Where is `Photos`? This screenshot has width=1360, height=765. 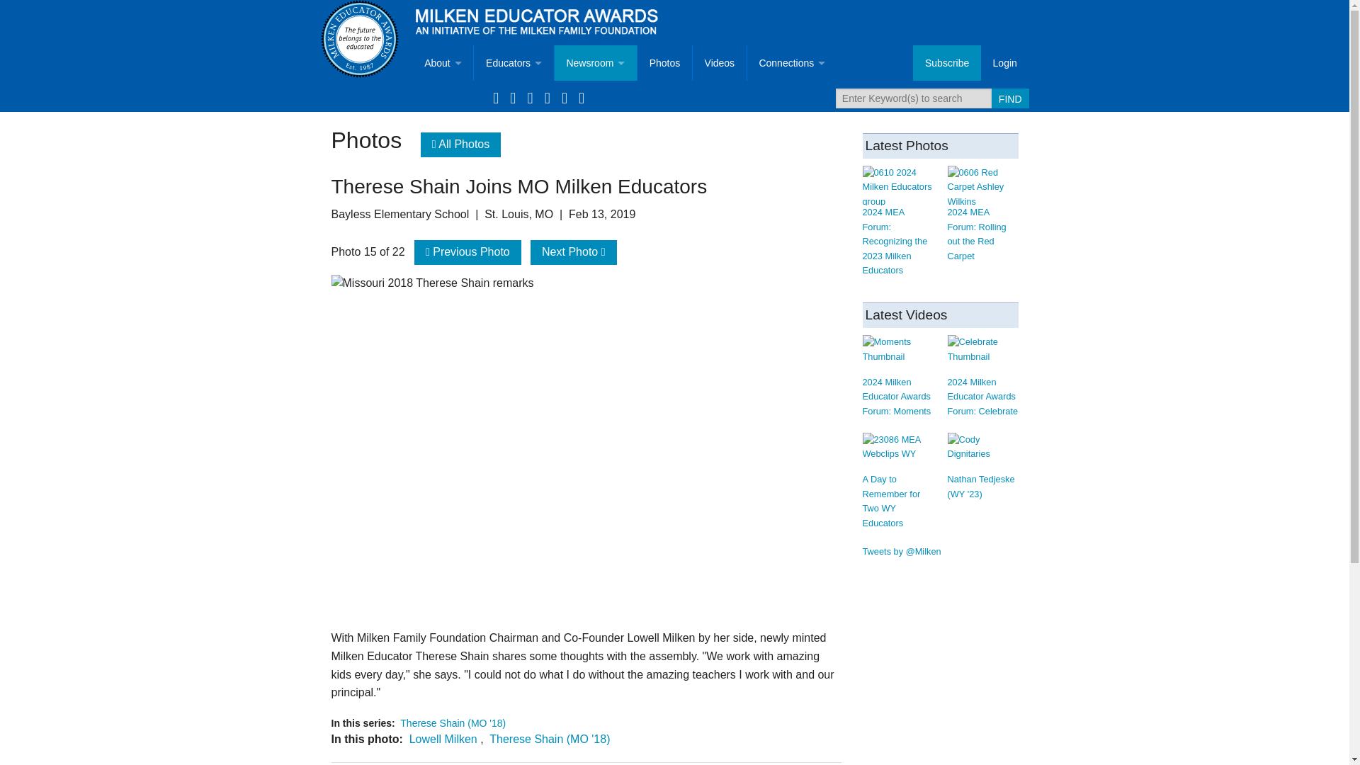 Photos is located at coordinates (664, 62).